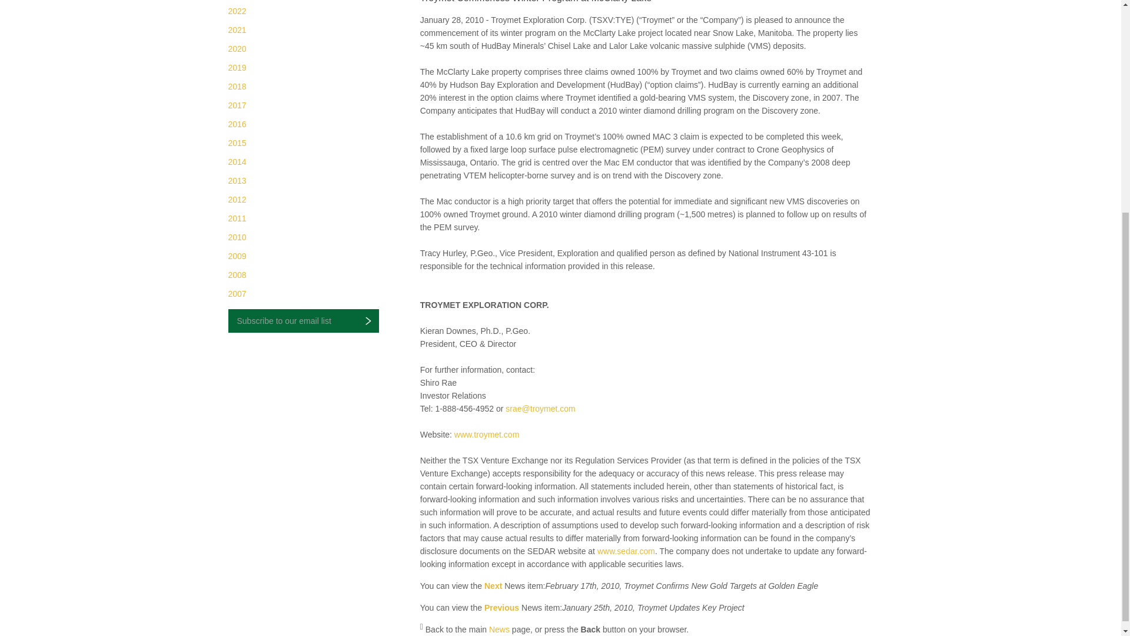  I want to click on 2018, so click(237, 87).